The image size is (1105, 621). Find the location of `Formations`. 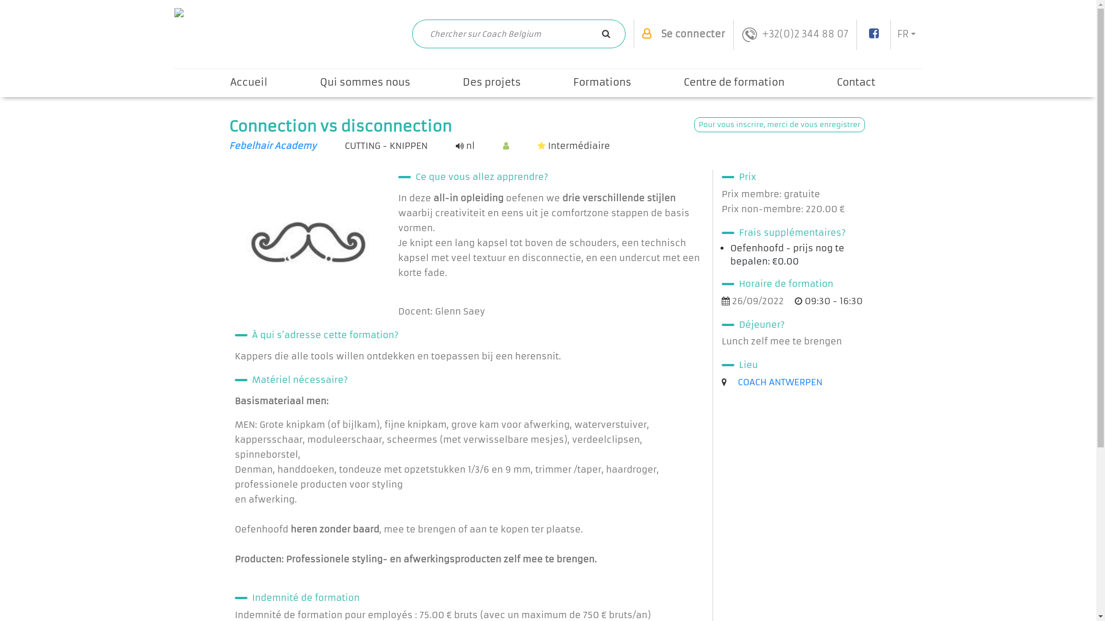

Formations is located at coordinates (602, 83).